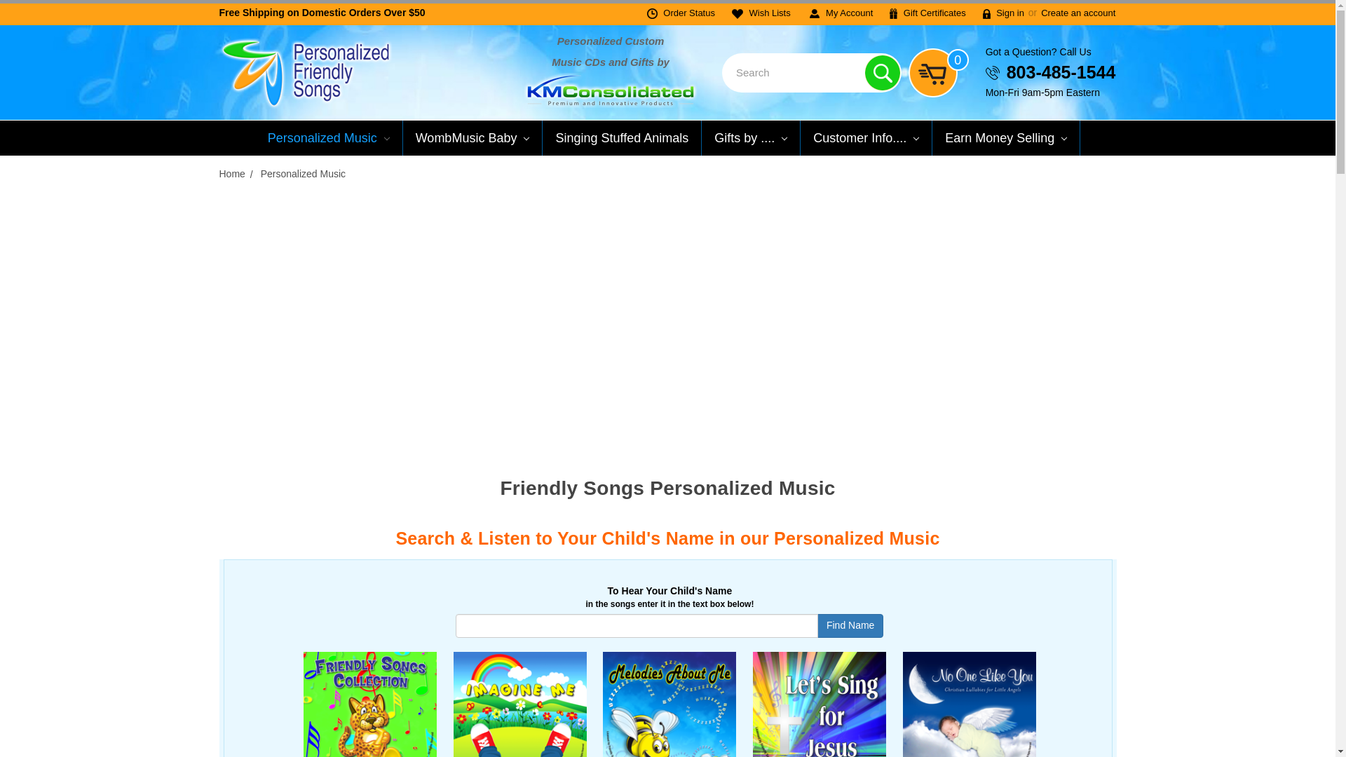 Image resolution: width=1346 pixels, height=757 pixels. What do you see at coordinates (841, 13) in the screenshot?
I see `My Account` at bounding box center [841, 13].